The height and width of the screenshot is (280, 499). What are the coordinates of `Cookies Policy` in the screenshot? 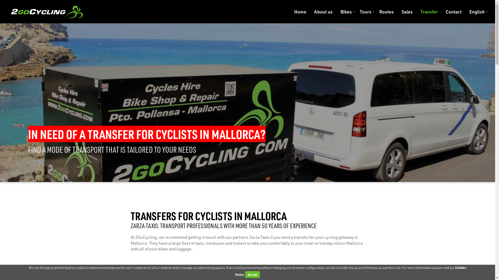 It's located at (351, 271).